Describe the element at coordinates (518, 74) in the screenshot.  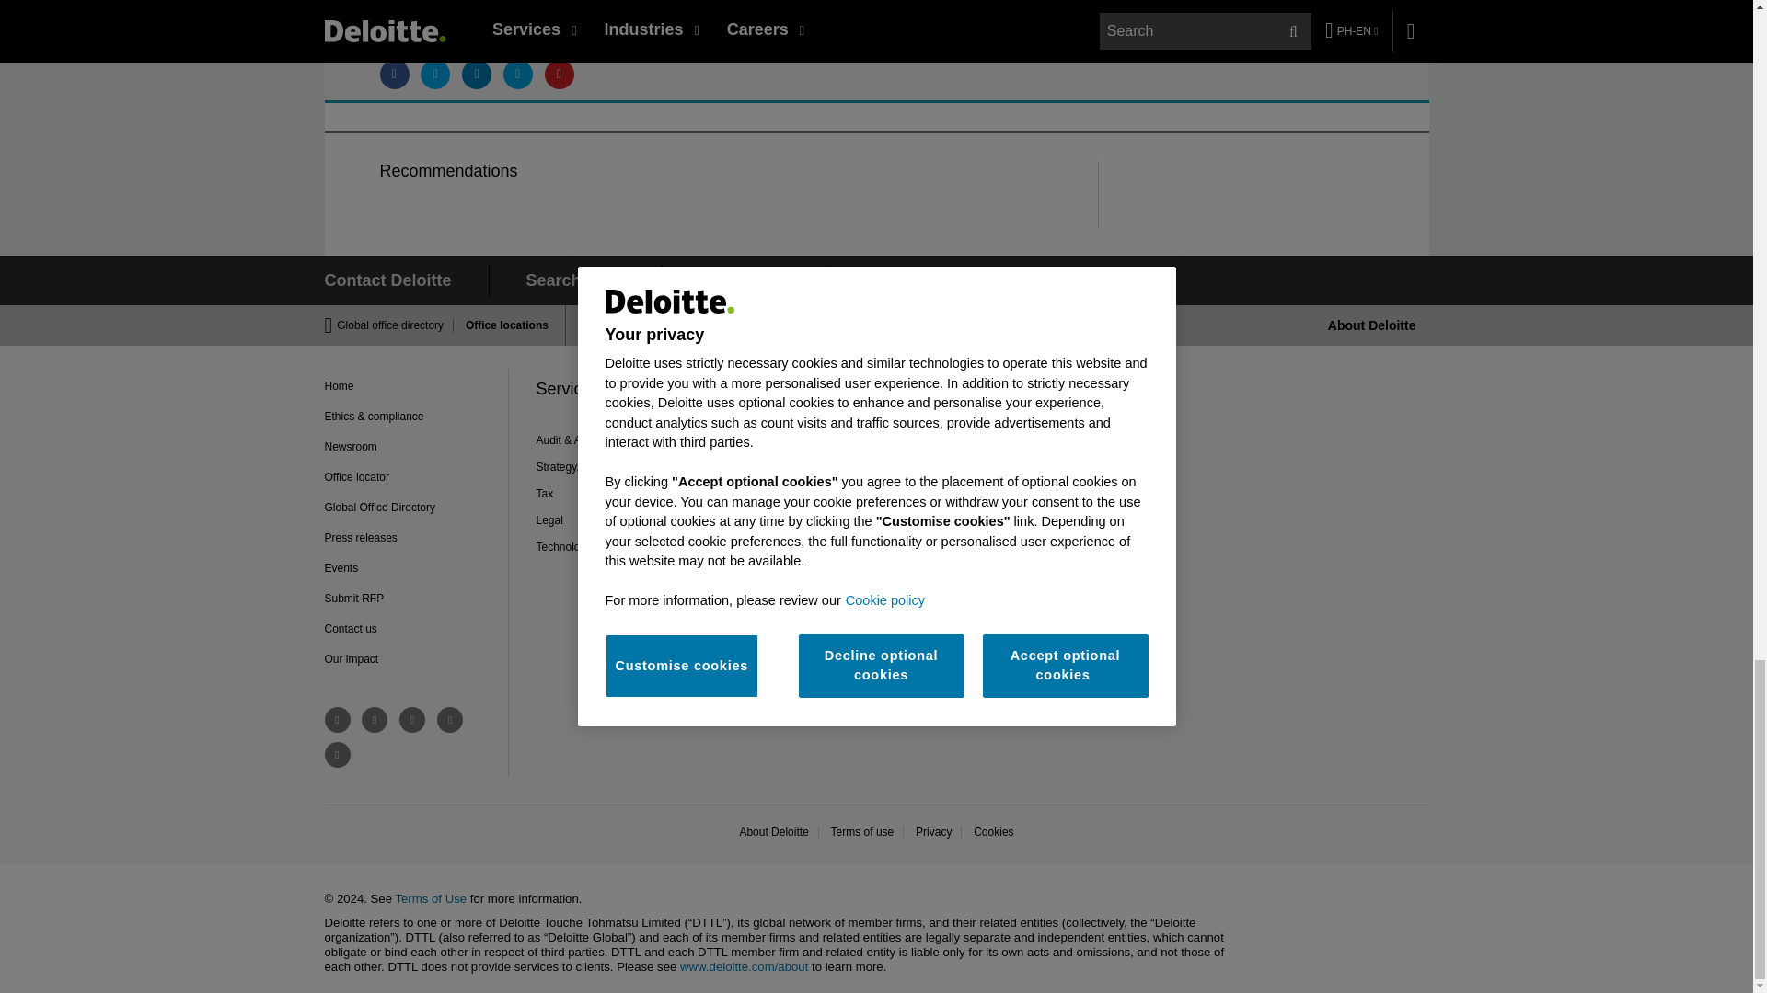
I see `Share via Email` at that location.